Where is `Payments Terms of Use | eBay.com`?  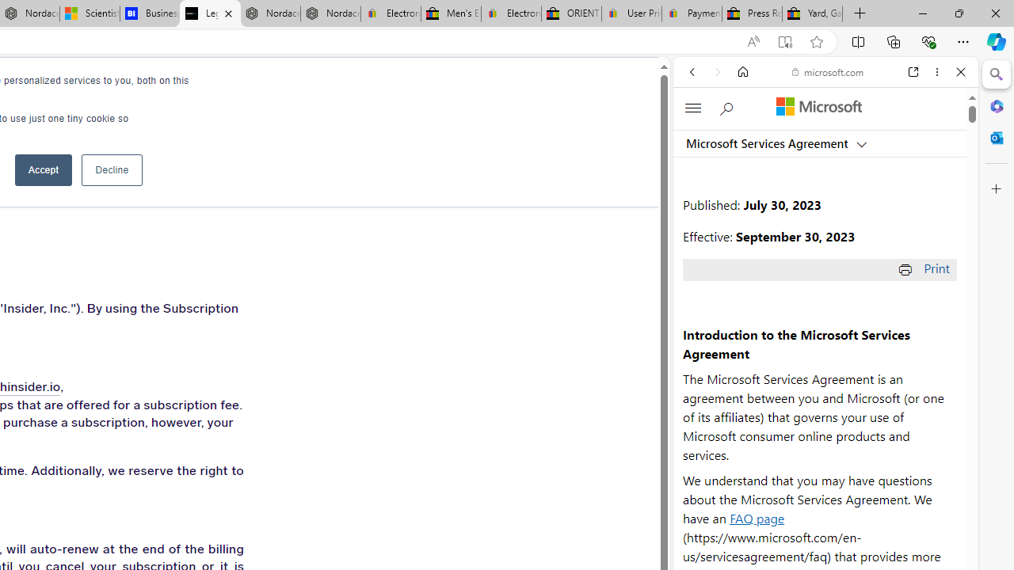
Payments Terms of Use | eBay.com is located at coordinates (692, 14).